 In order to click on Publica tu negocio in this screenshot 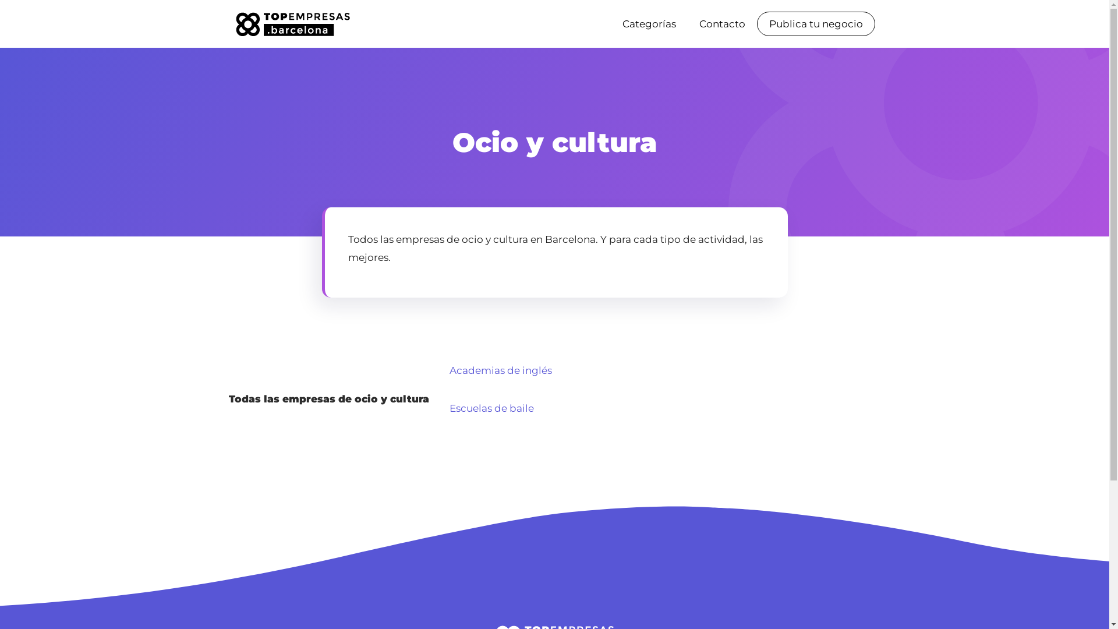, I will do `click(815, 24)`.